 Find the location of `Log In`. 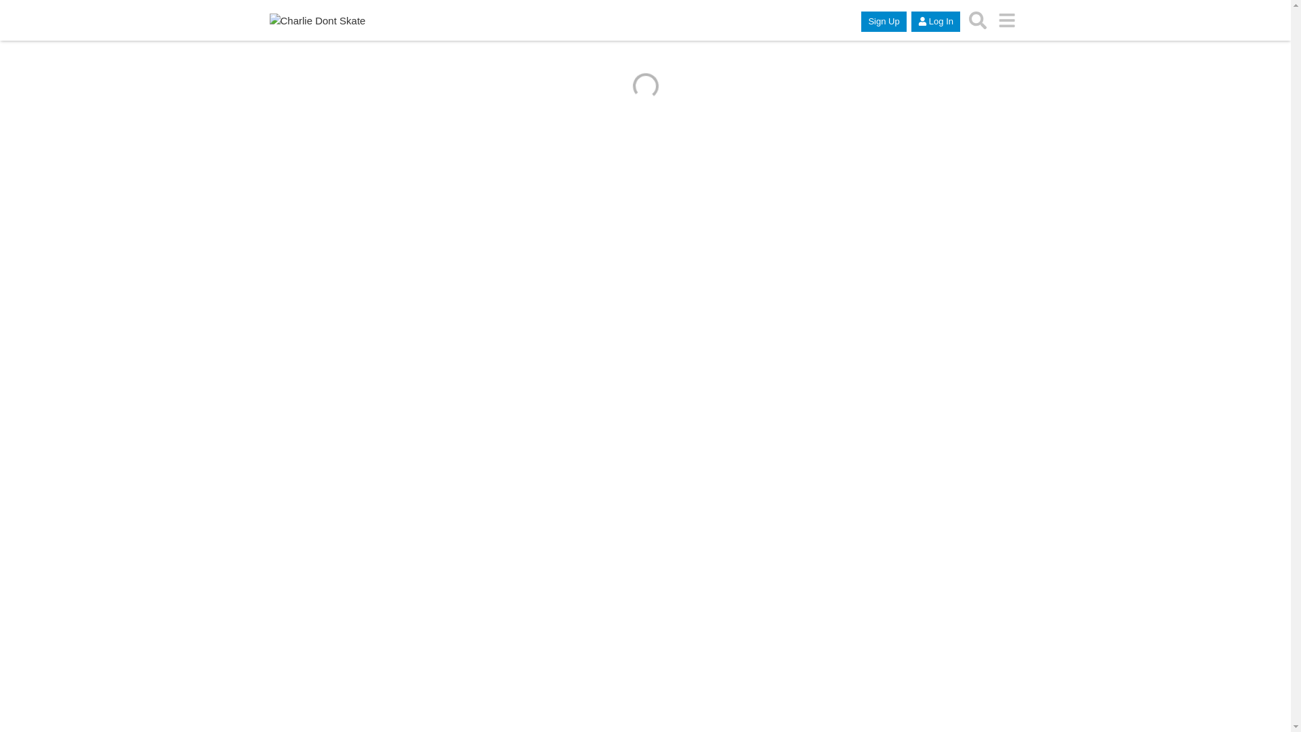

Log In is located at coordinates (936, 21).